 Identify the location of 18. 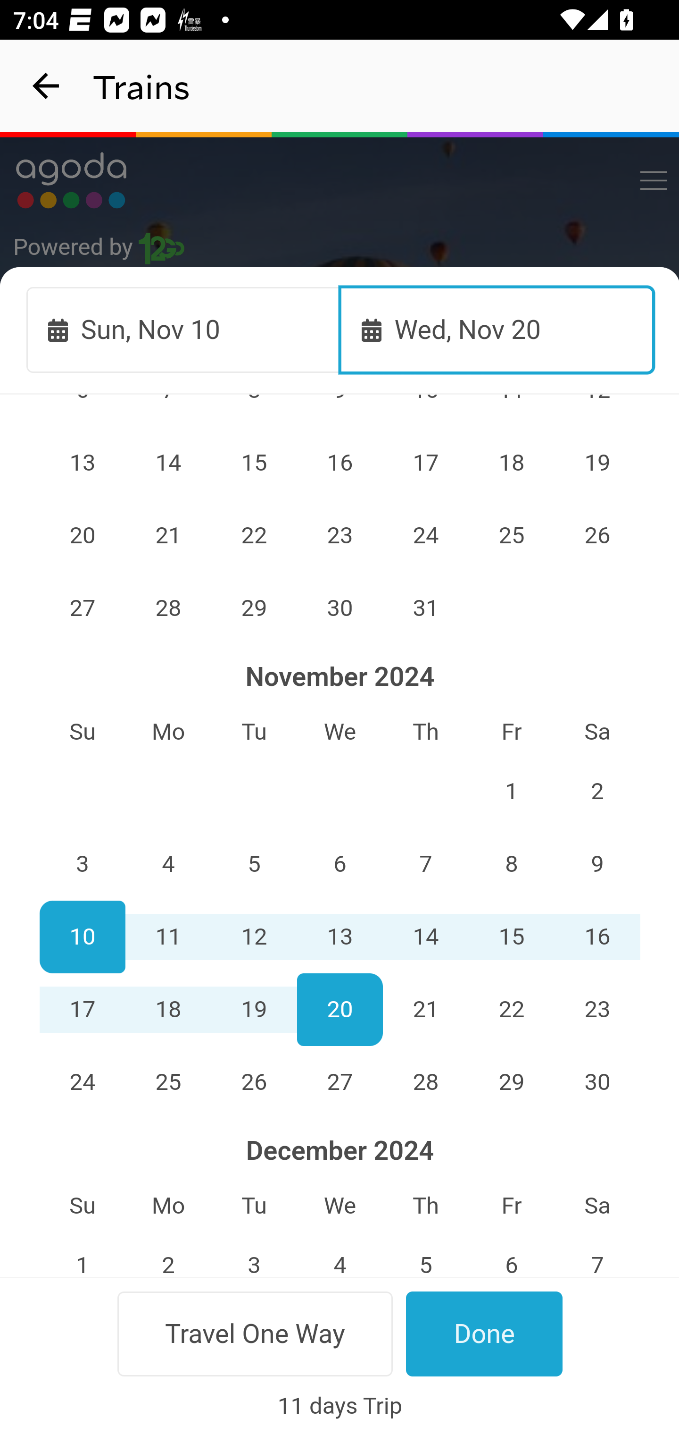
(168, 1009).